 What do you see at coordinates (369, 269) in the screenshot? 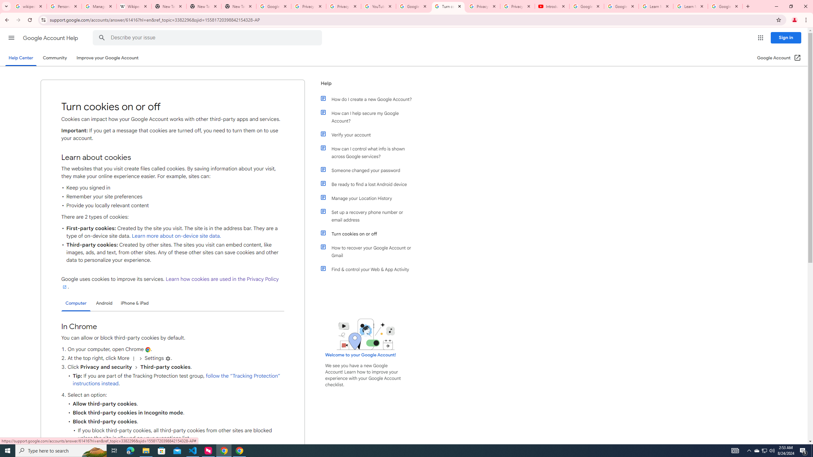
I see `Find & control your Web & App Activity` at bounding box center [369, 269].